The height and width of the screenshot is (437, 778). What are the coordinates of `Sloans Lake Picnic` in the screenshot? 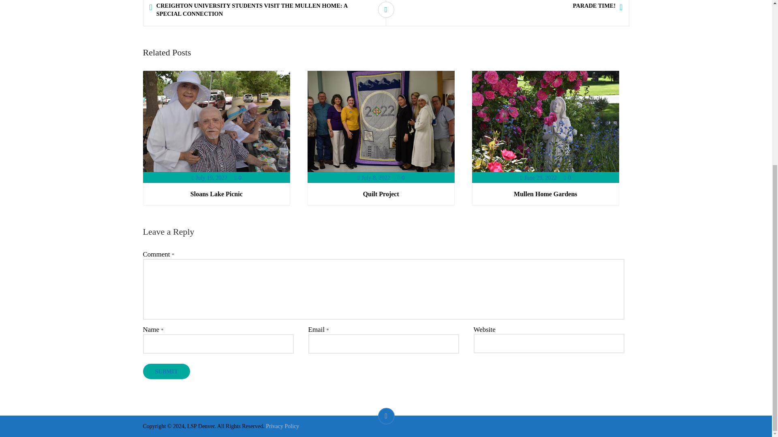 It's located at (216, 194).